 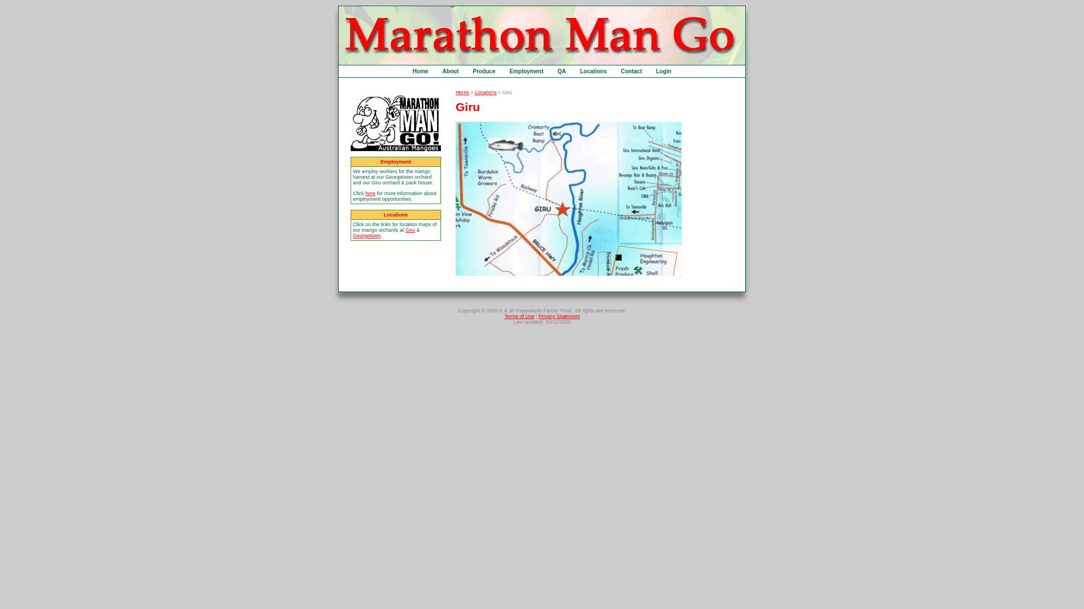 What do you see at coordinates (559, 316) in the screenshot?
I see `Privacy Statement` at bounding box center [559, 316].